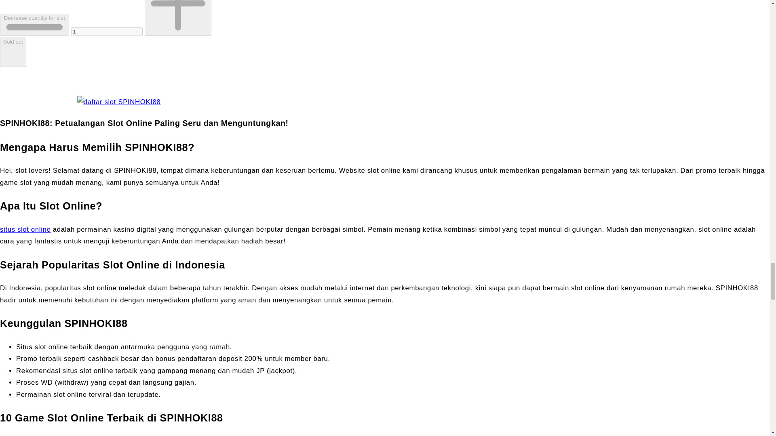  What do you see at coordinates (34, 24) in the screenshot?
I see `Decrease quantity for slot` at bounding box center [34, 24].